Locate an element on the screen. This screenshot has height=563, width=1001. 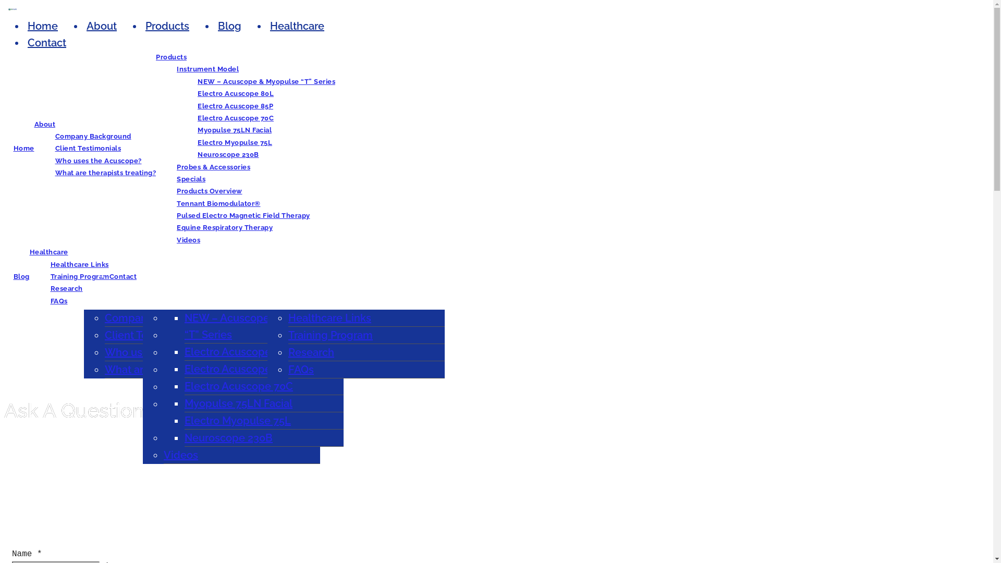
About is located at coordinates (45, 124).